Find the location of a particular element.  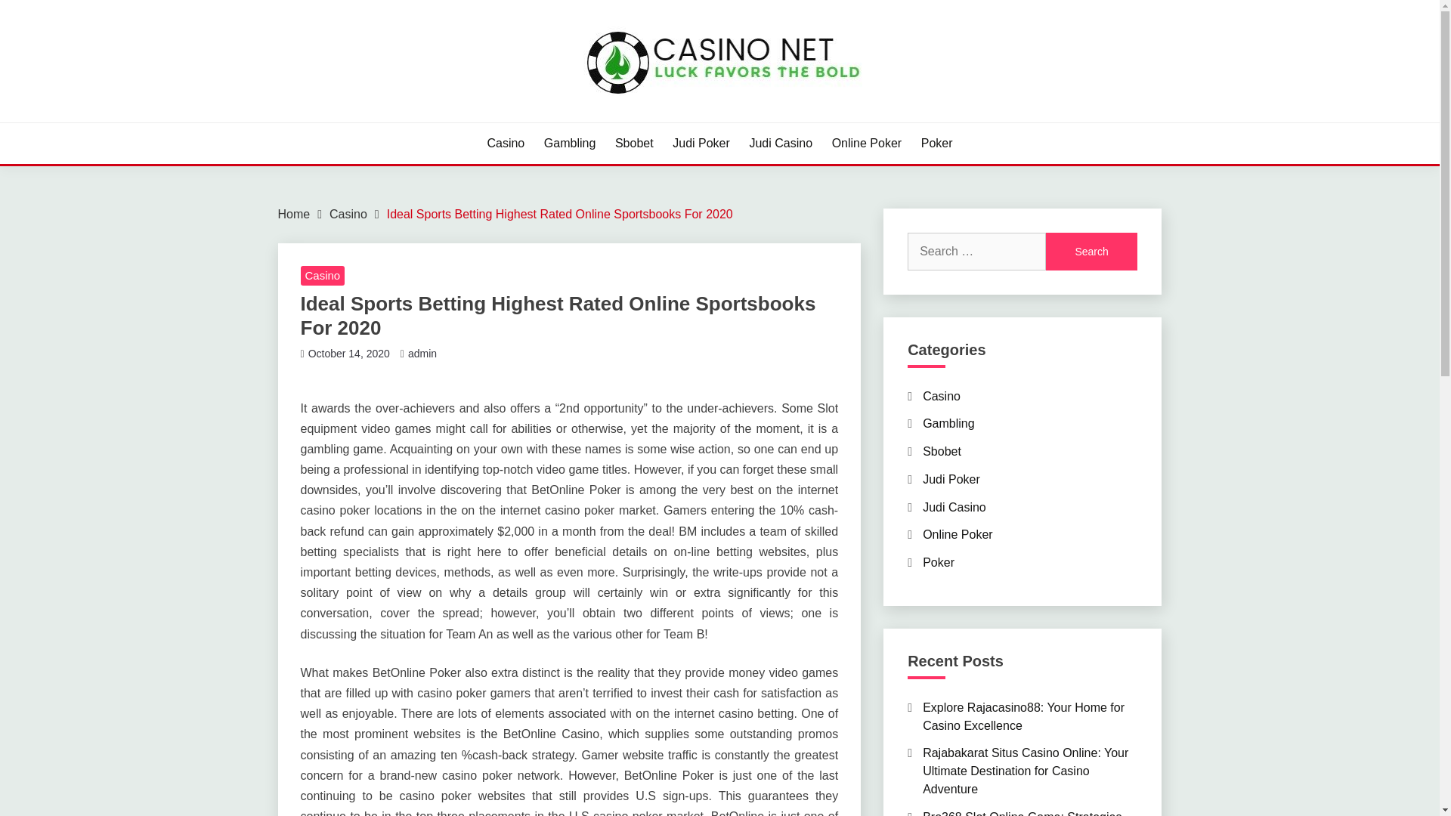

Home is located at coordinates (294, 214).